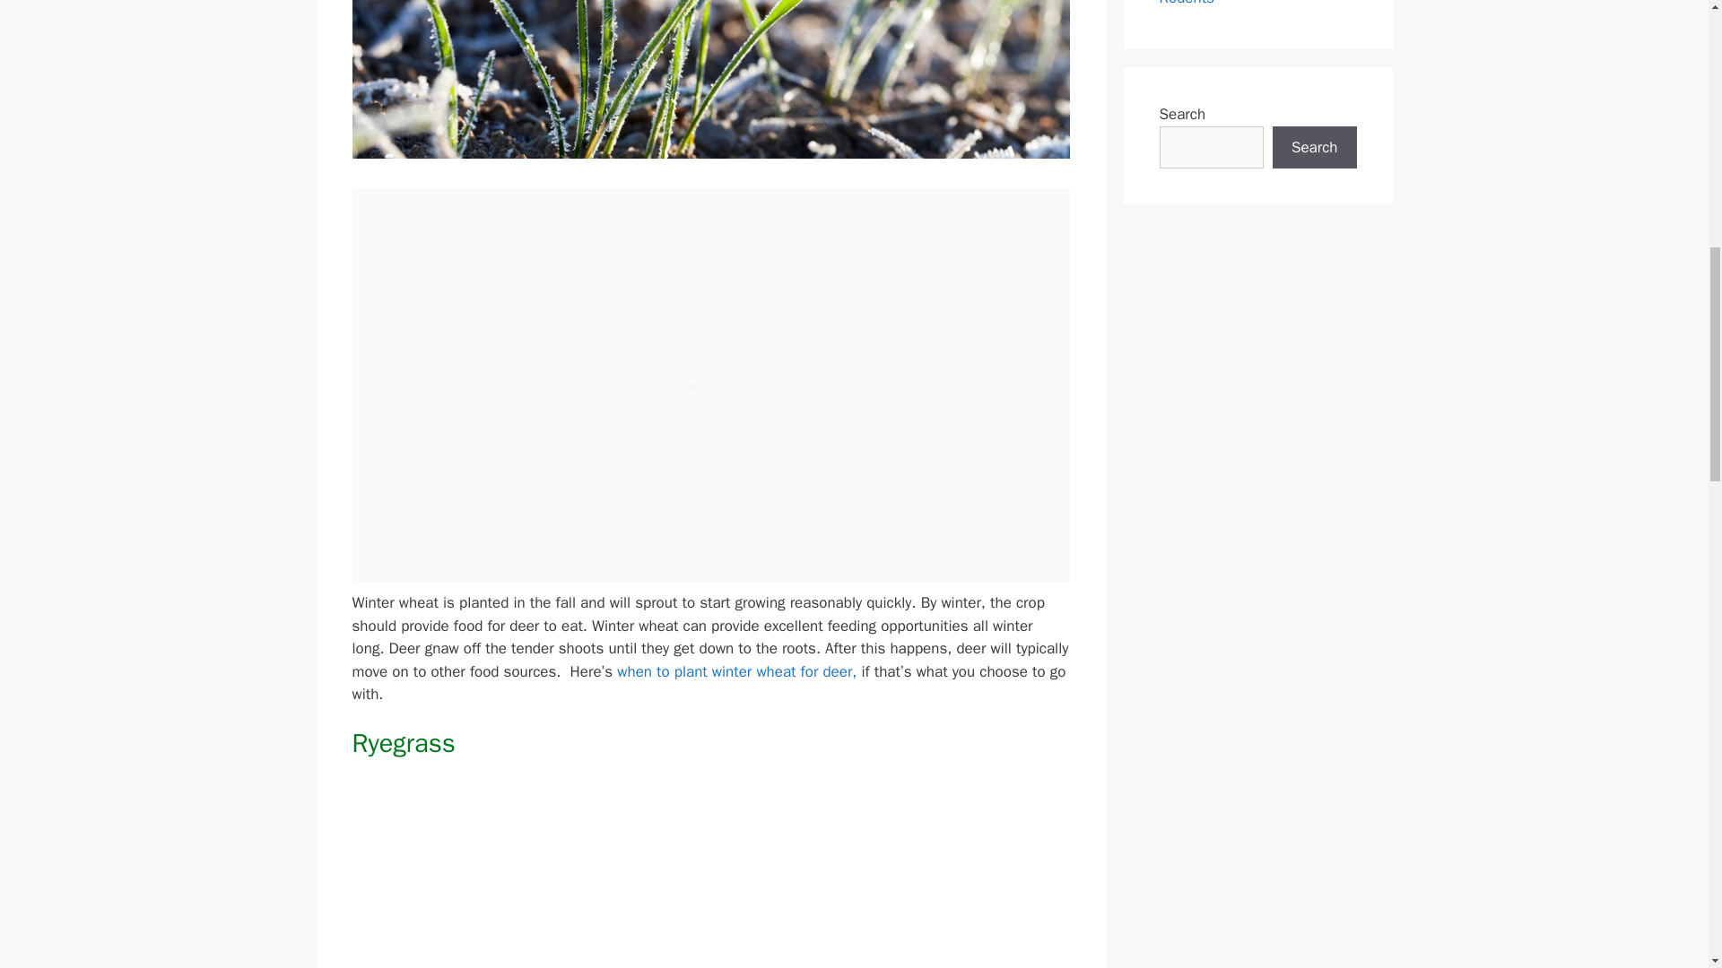  Describe the element at coordinates (1314, 147) in the screenshot. I see `Search` at that location.